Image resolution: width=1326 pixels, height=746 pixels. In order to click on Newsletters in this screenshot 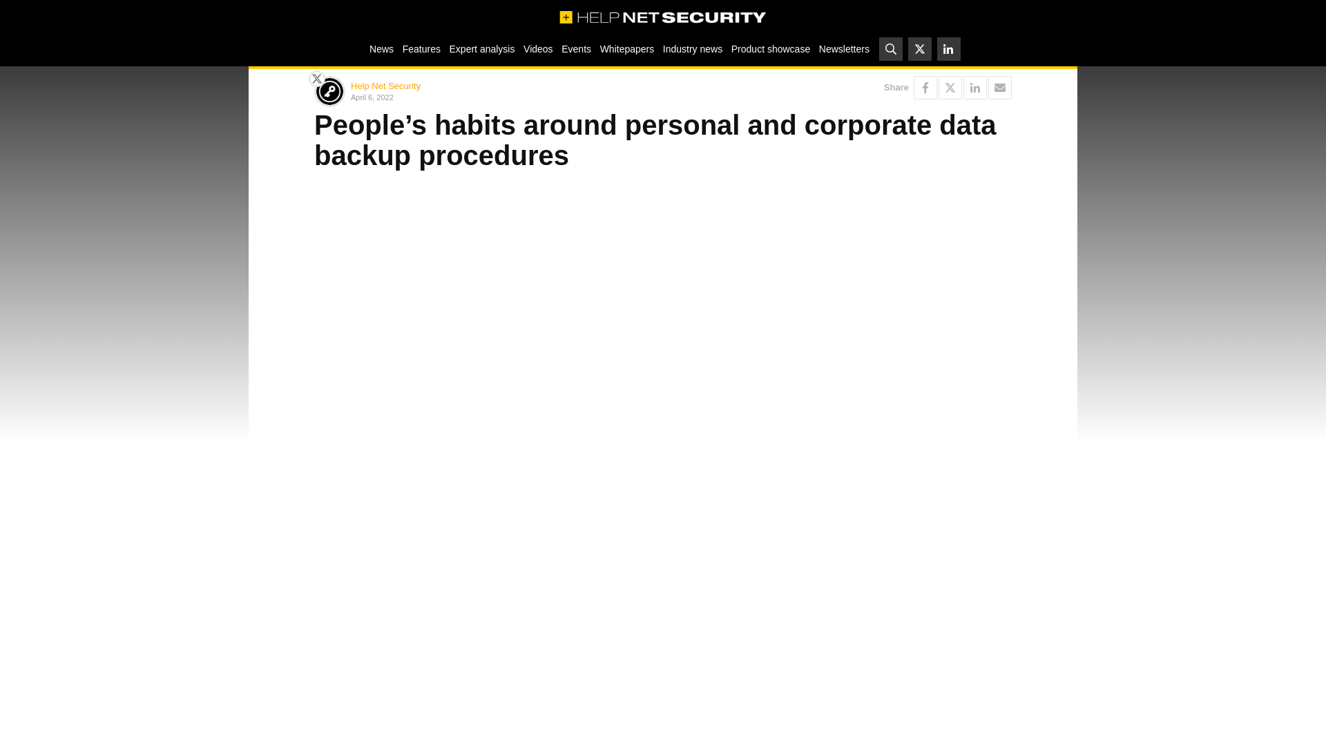, I will do `click(844, 48)`.